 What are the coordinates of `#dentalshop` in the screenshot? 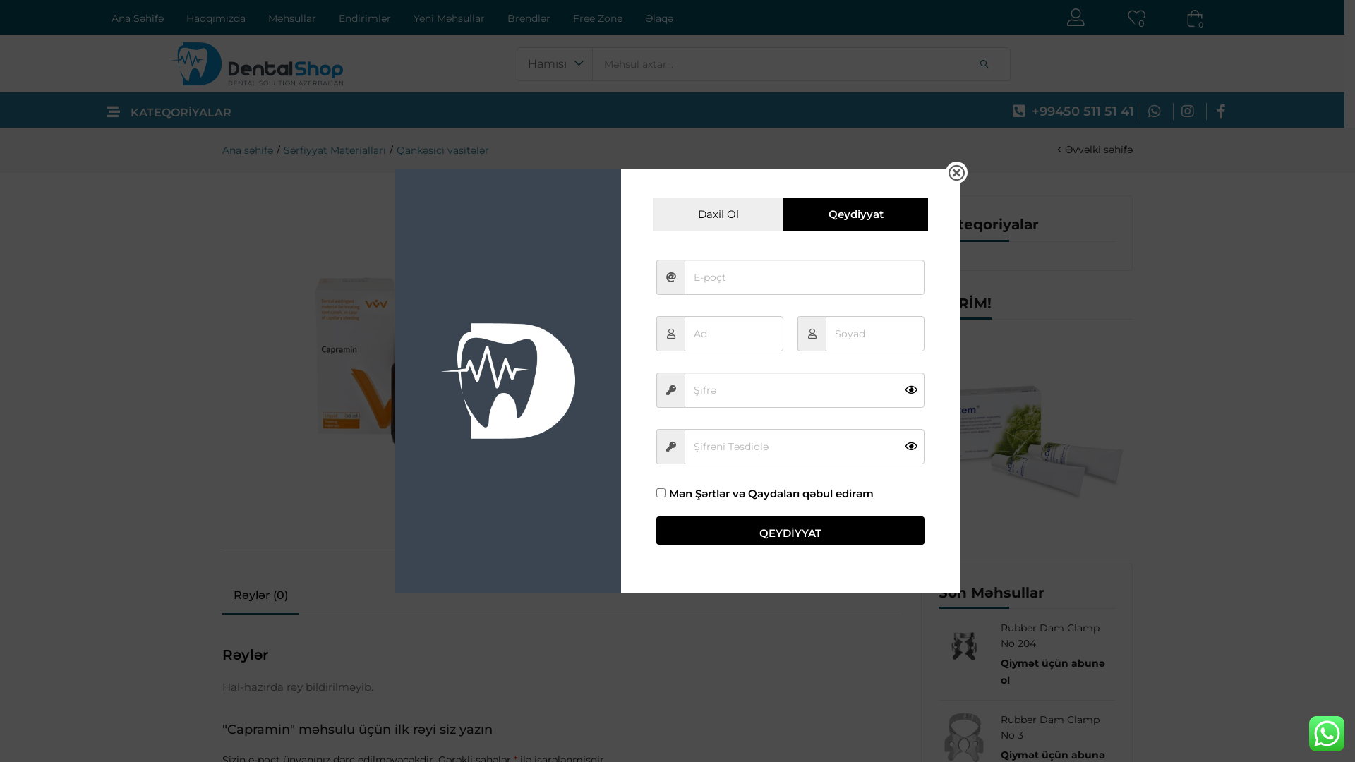 It's located at (698, 358).